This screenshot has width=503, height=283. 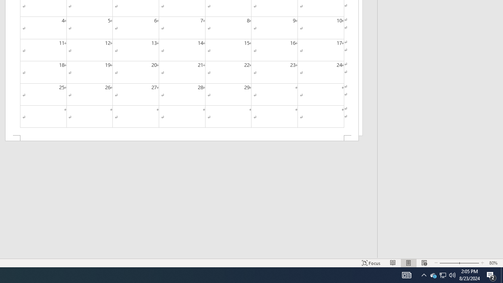 I want to click on Q2790: 100%, so click(x=491, y=275).